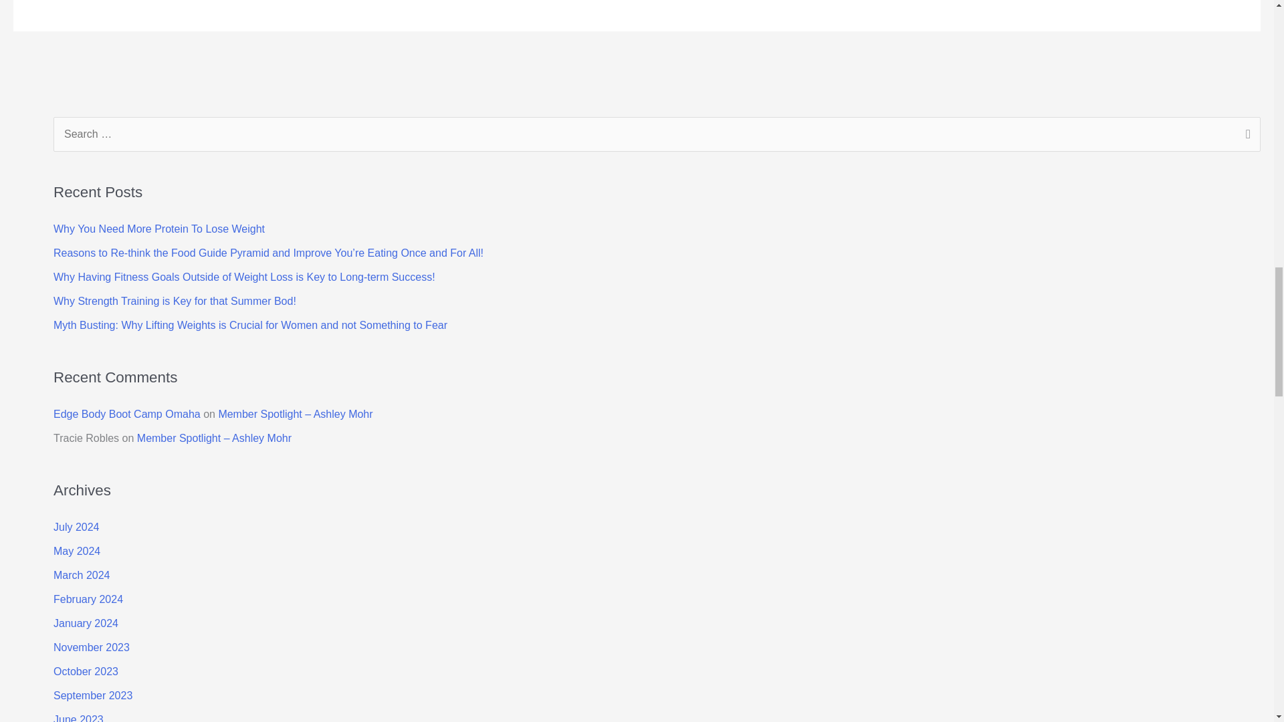 This screenshot has width=1284, height=722. What do you see at coordinates (159, 229) in the screenshot?
I see `Why You Need More Protein To Lose Weight` at bounding box center [159, 229].